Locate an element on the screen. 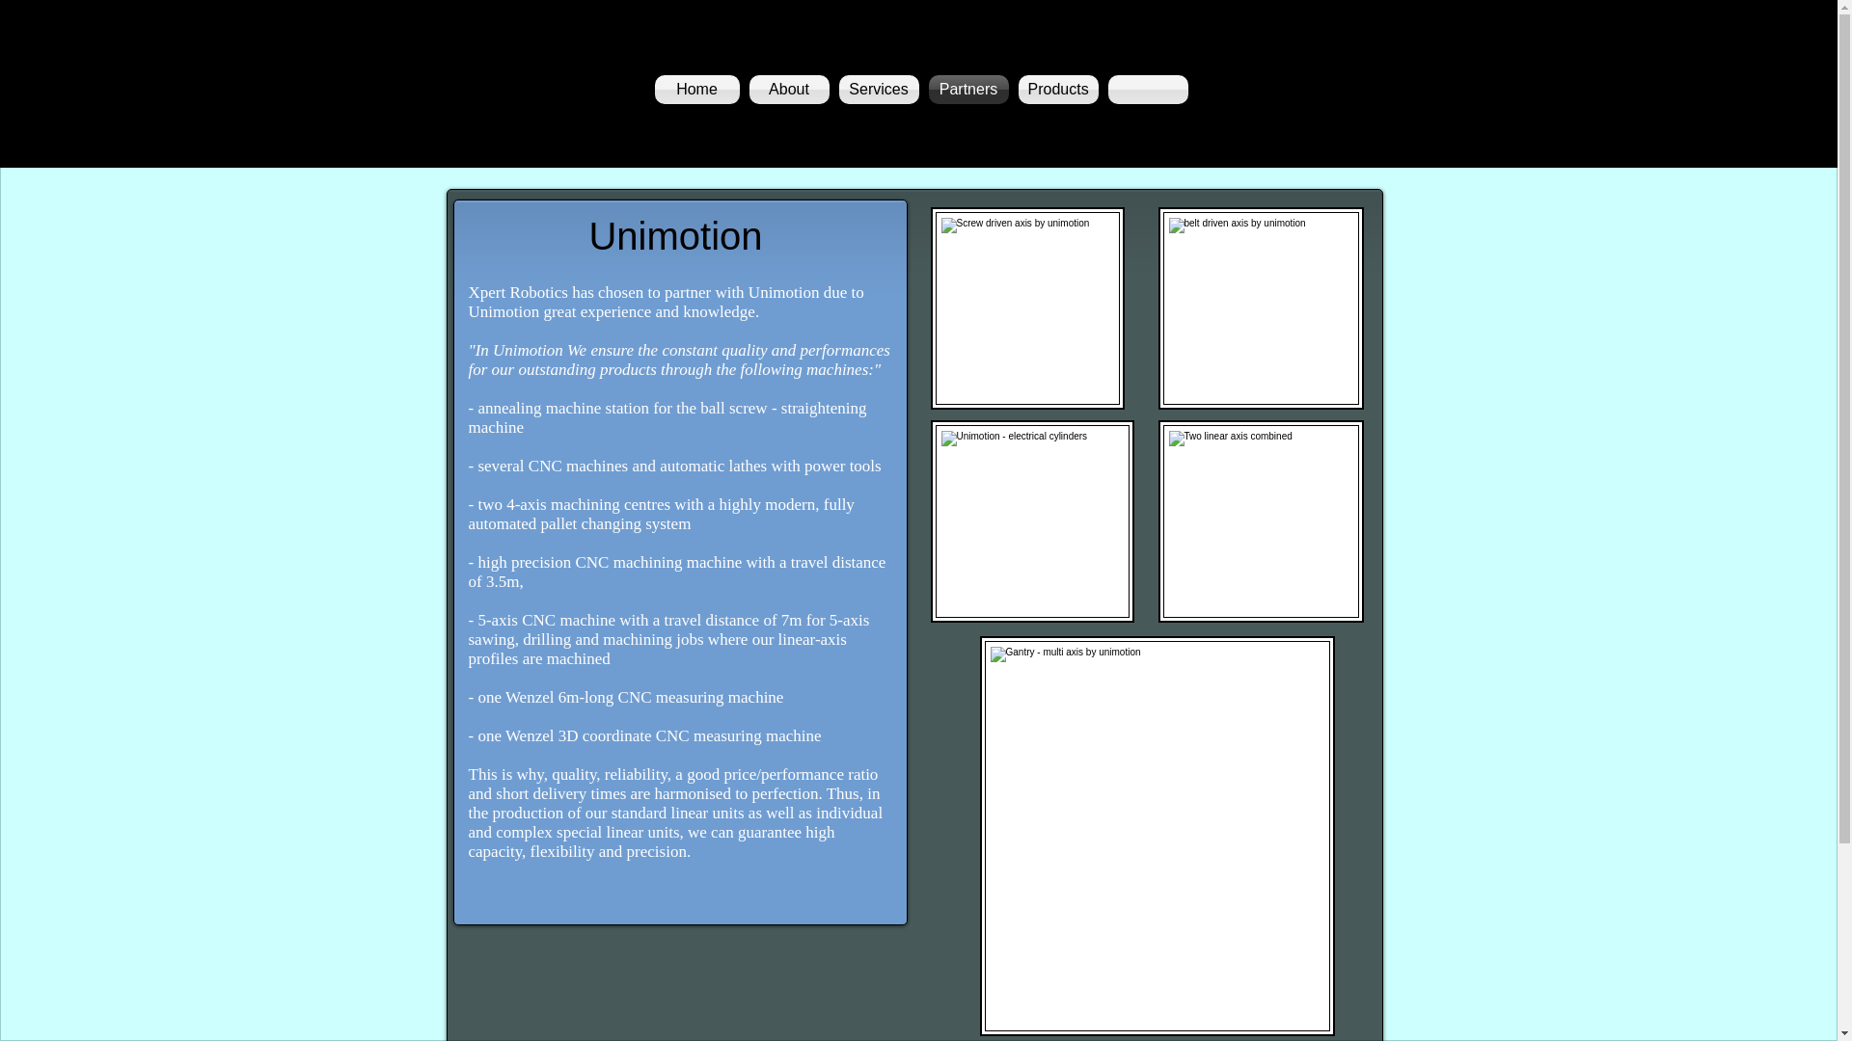 This screenshot has height=1041, width=1852. About is located at coordinates (789, 89).